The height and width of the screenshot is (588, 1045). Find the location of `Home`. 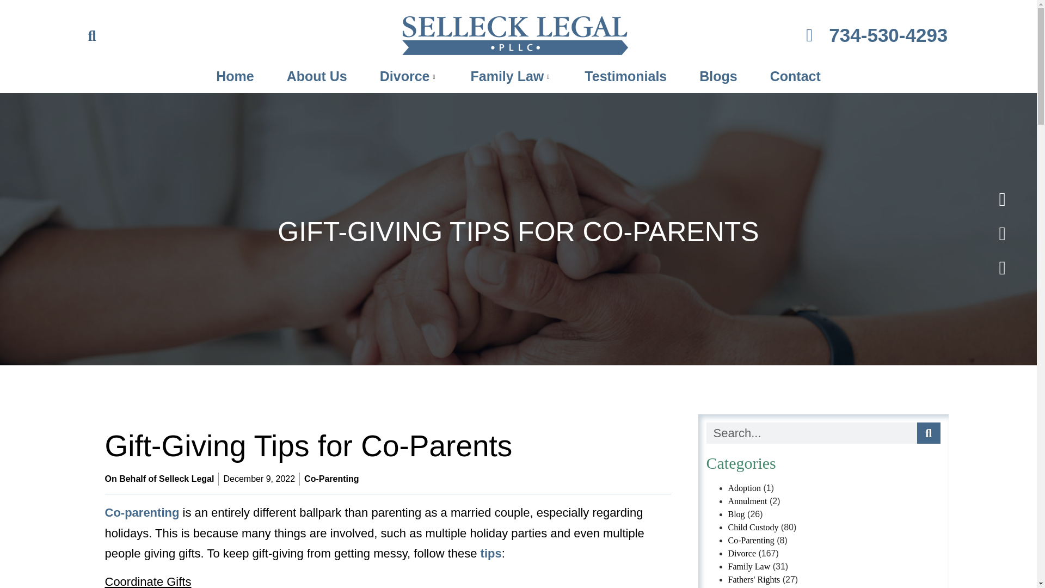

Home is located at coordinates (234, 76).